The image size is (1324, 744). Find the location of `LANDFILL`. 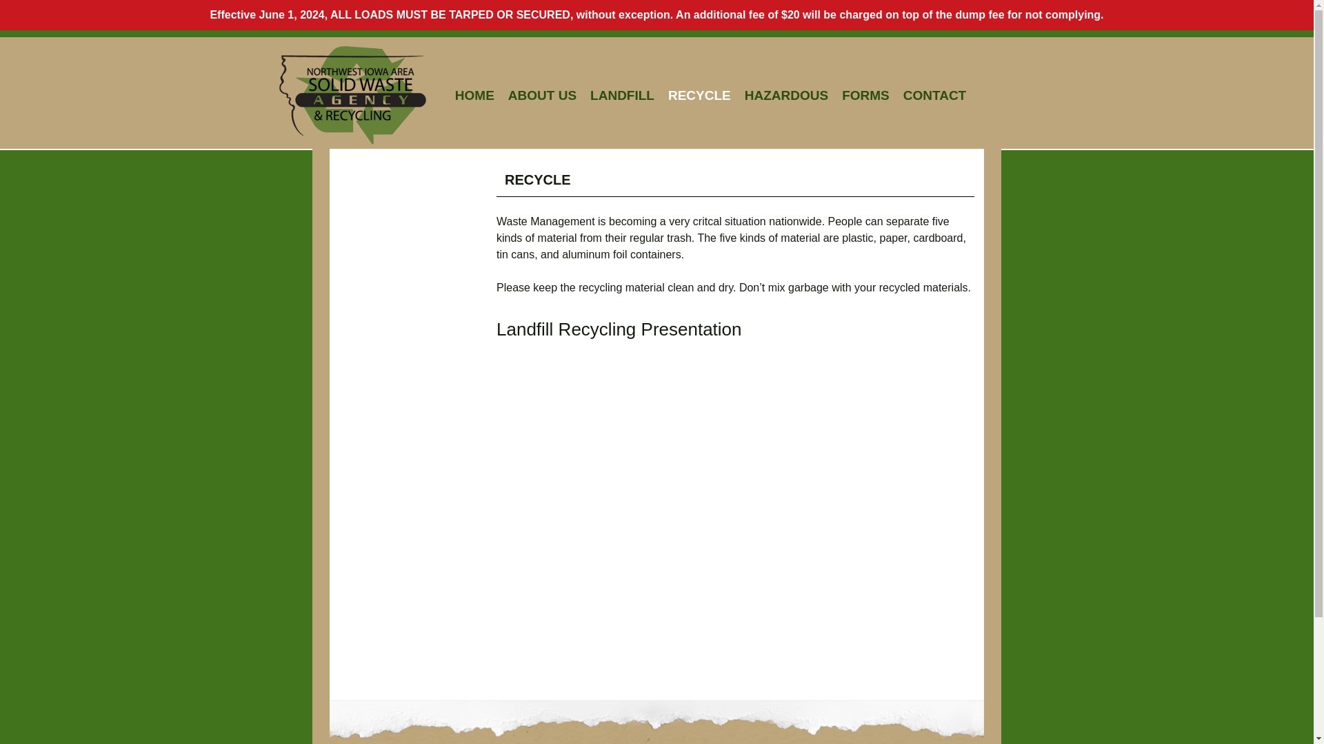

LANDFILL is located at coordinates (622, 99).